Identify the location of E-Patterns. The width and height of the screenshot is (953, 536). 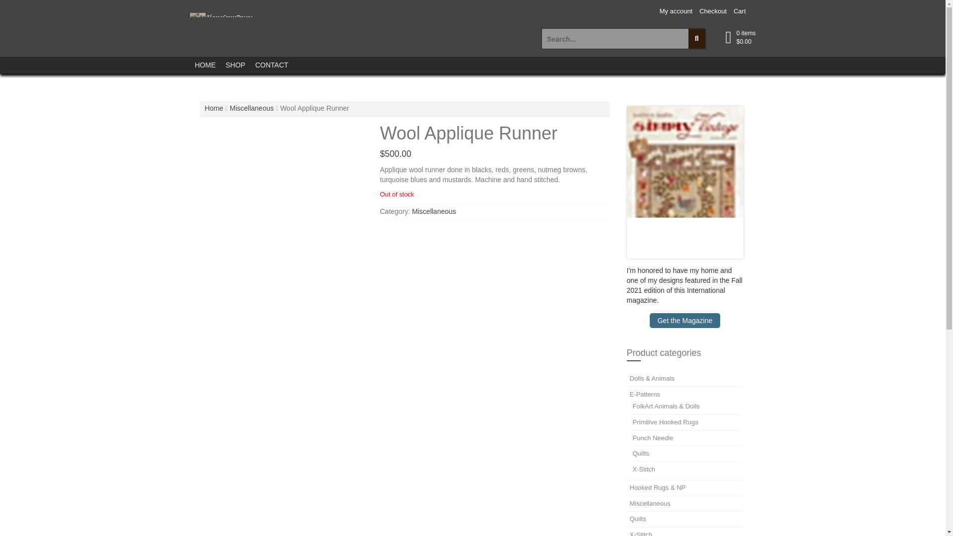
(644, 394).